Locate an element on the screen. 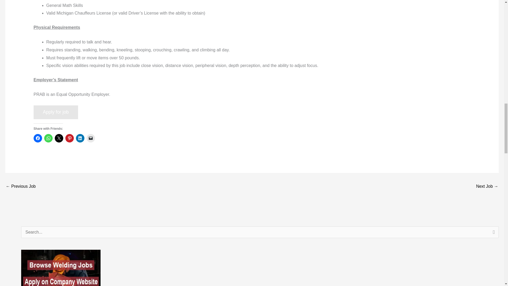 The height and width of the screenshot is (286, 508). Click to share on X is located at coordinates (59, 138).